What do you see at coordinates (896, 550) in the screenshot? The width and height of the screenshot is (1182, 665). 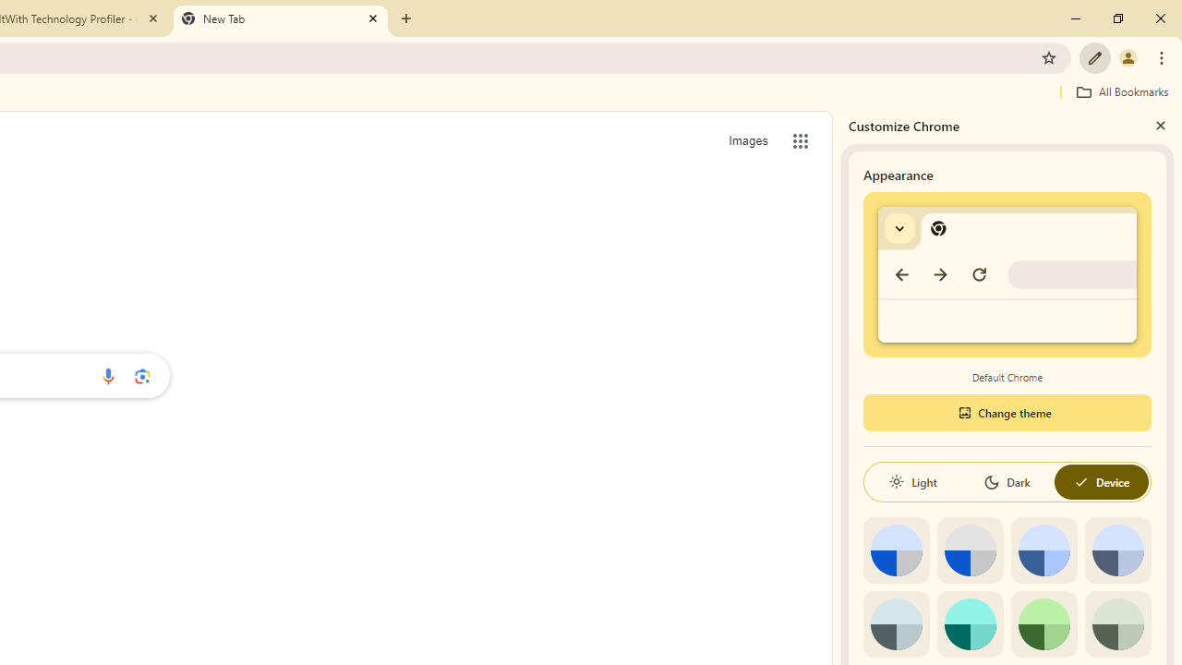 I see `Default color` at bounding box center [896, 550].